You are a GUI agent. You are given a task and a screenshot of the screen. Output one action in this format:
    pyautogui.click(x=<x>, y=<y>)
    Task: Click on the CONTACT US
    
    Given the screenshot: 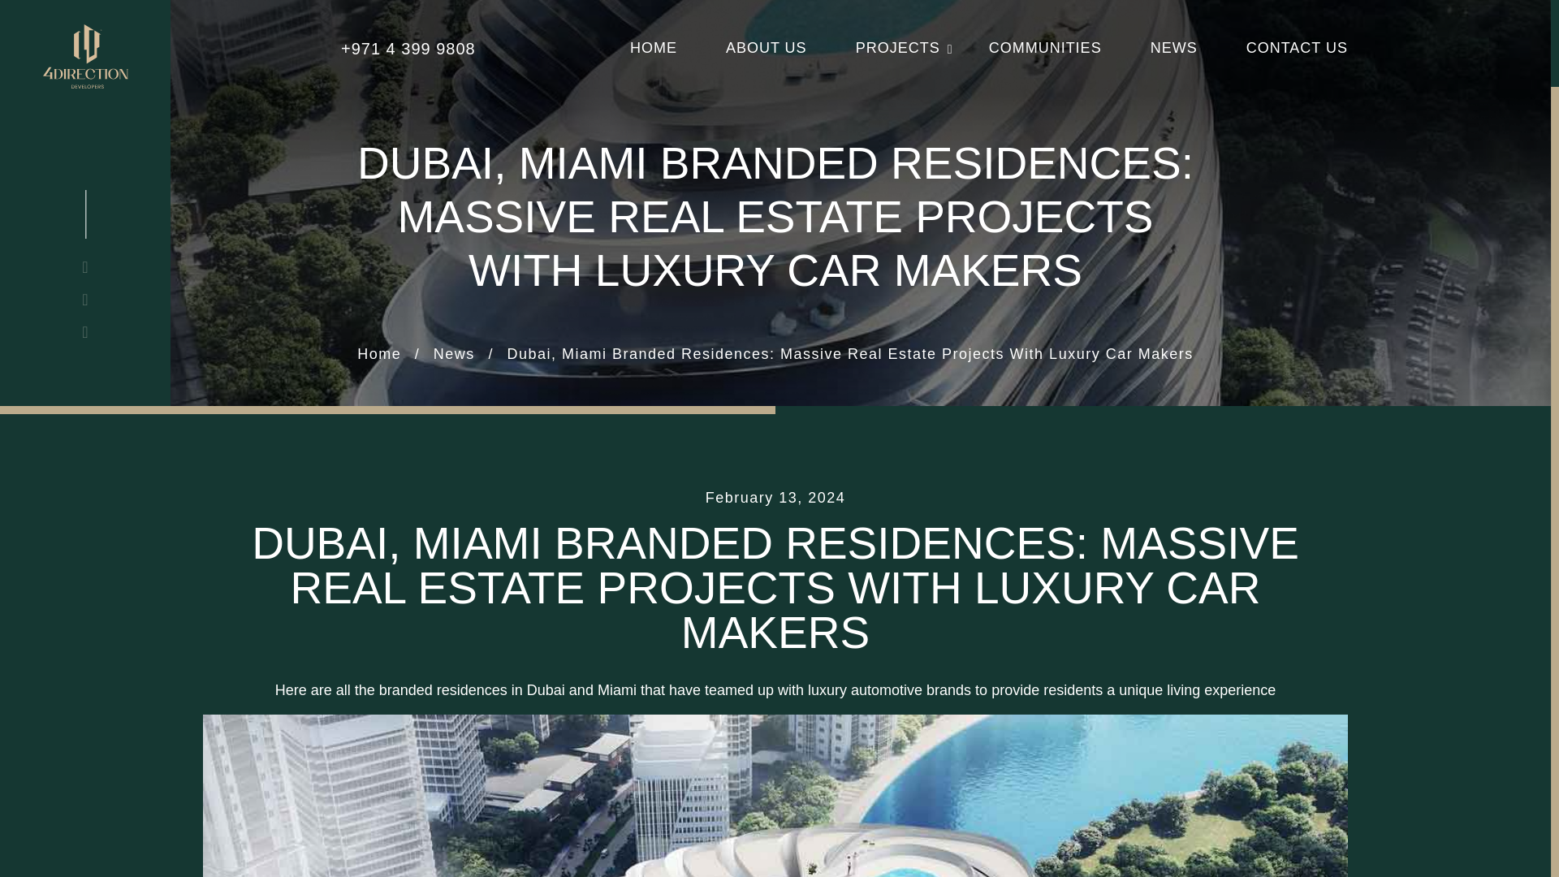 What is the action you would take?
    pyautogui.click(x=1297, y=49)
    